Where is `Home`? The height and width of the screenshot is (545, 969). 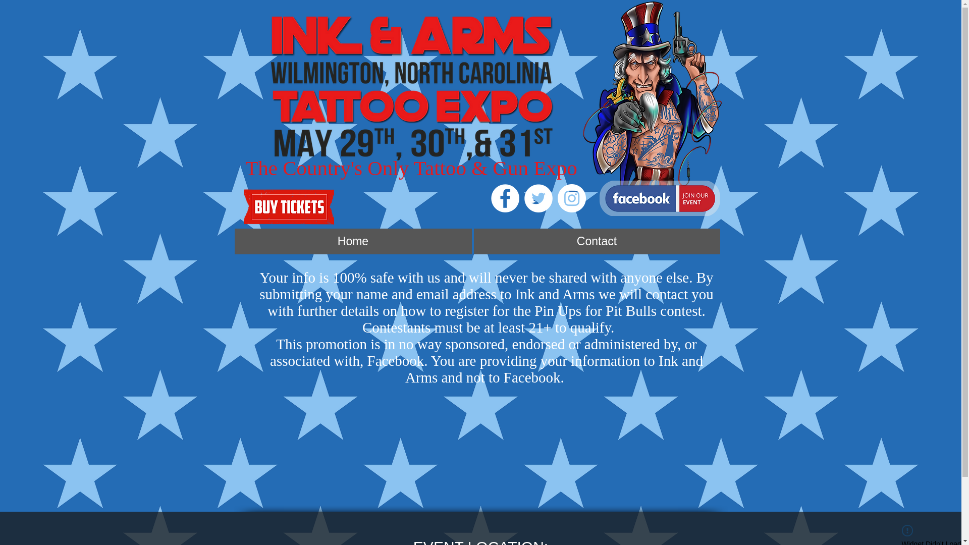
Home is located at coordinates (352, 241).